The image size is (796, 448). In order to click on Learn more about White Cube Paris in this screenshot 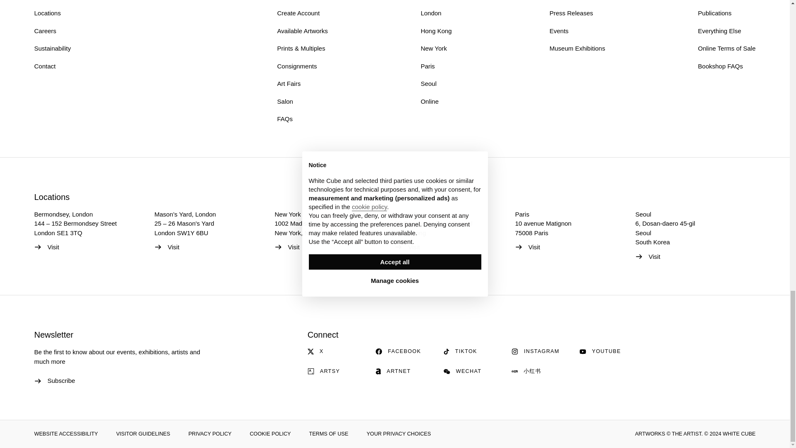, I will do `click(527, 247)`.